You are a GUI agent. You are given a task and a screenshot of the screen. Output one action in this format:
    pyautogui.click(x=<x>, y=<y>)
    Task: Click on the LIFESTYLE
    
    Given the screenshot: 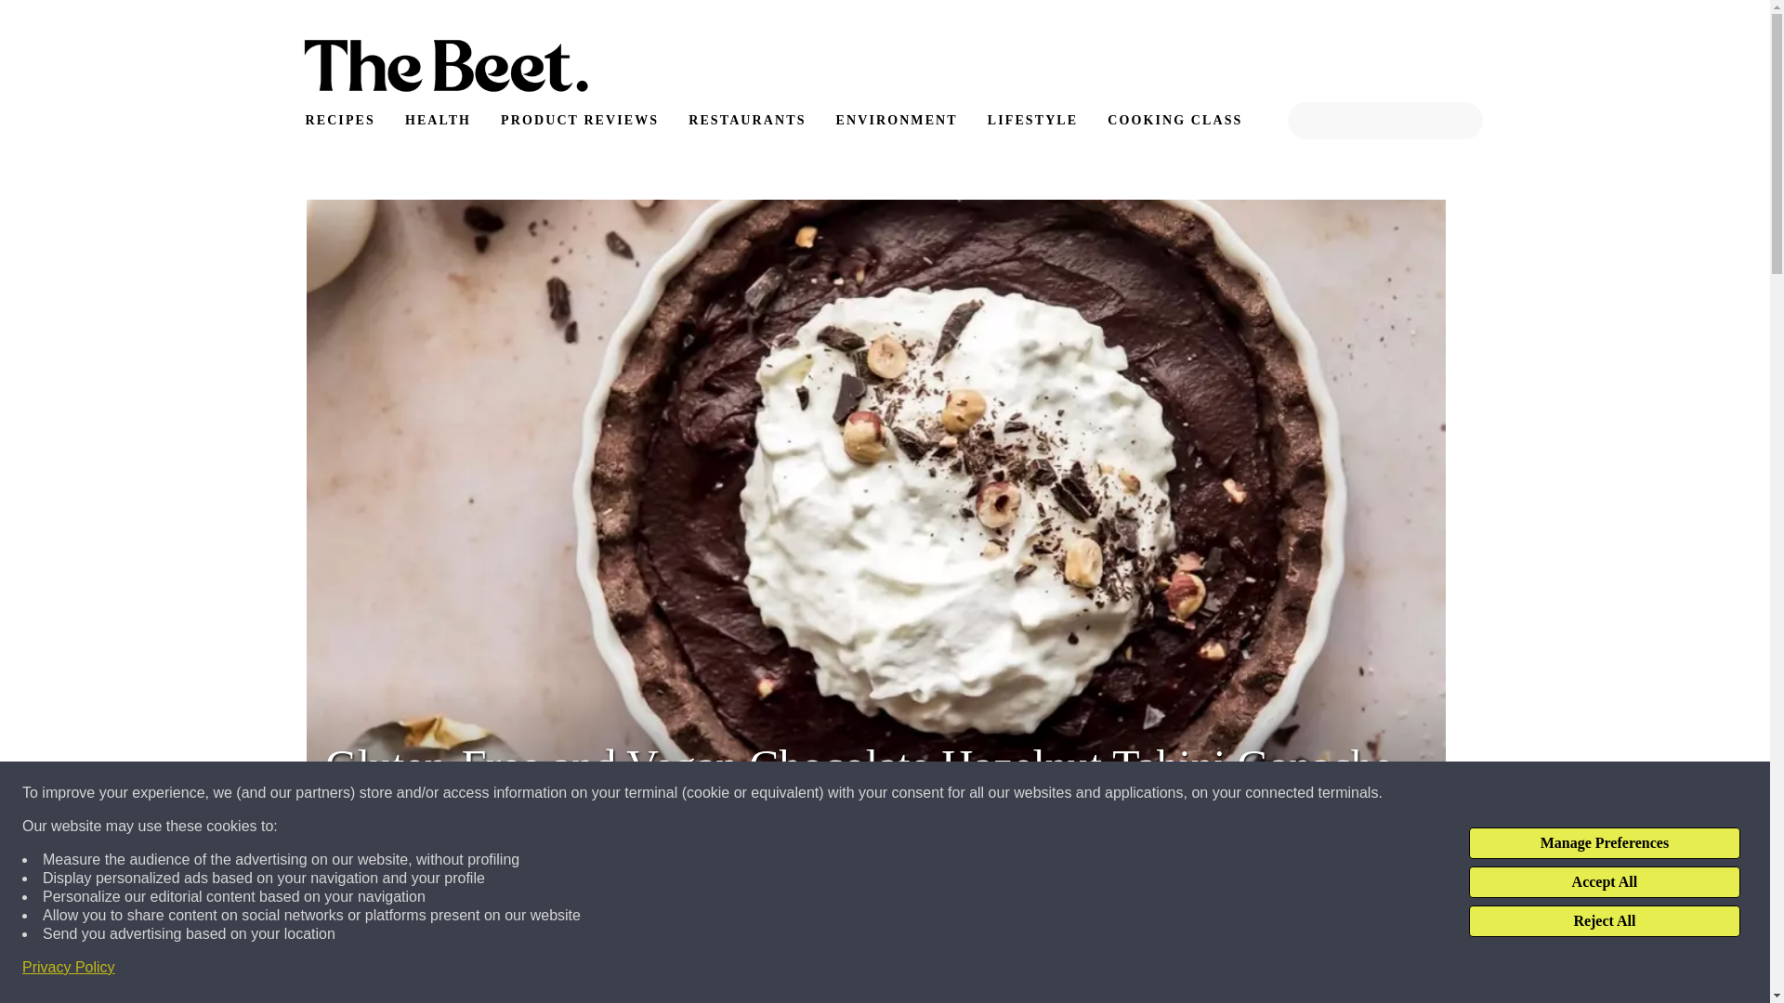 What is the action you would take?
    pyautogui.click(x=1032, y=121)
    